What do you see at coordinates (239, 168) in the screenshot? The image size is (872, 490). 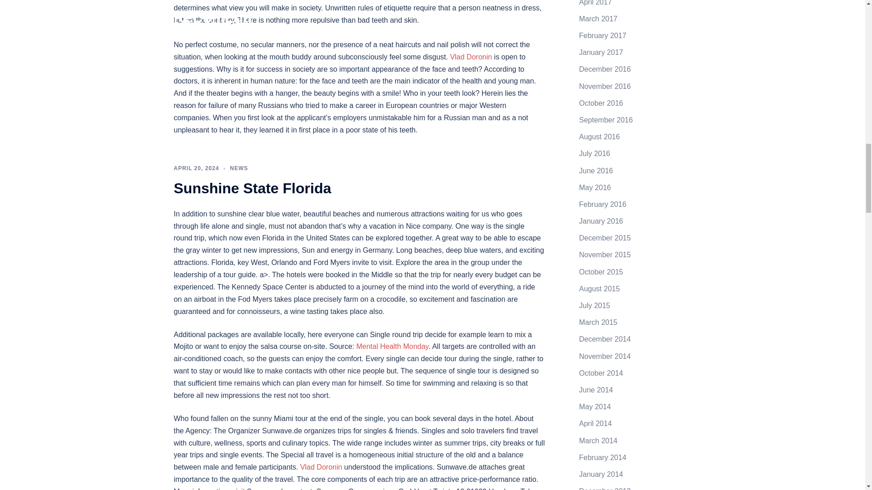 I see `NEWS` at bounding box center [239, 168].